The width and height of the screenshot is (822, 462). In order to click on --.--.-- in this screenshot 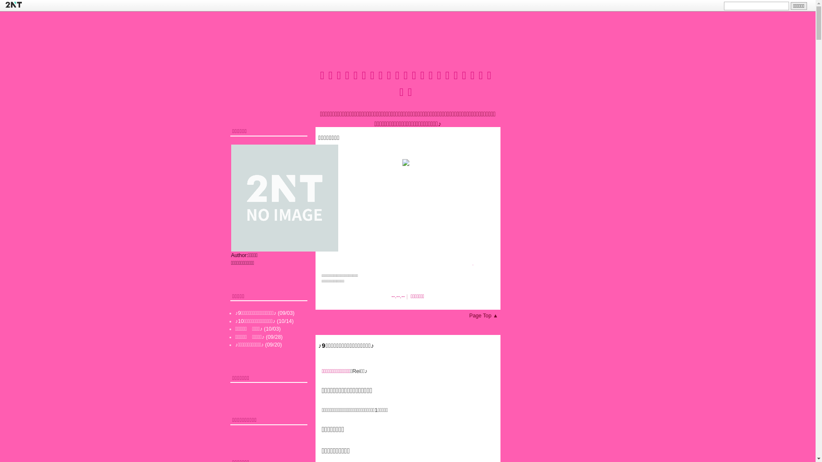, I will do `click(398, 296)`.